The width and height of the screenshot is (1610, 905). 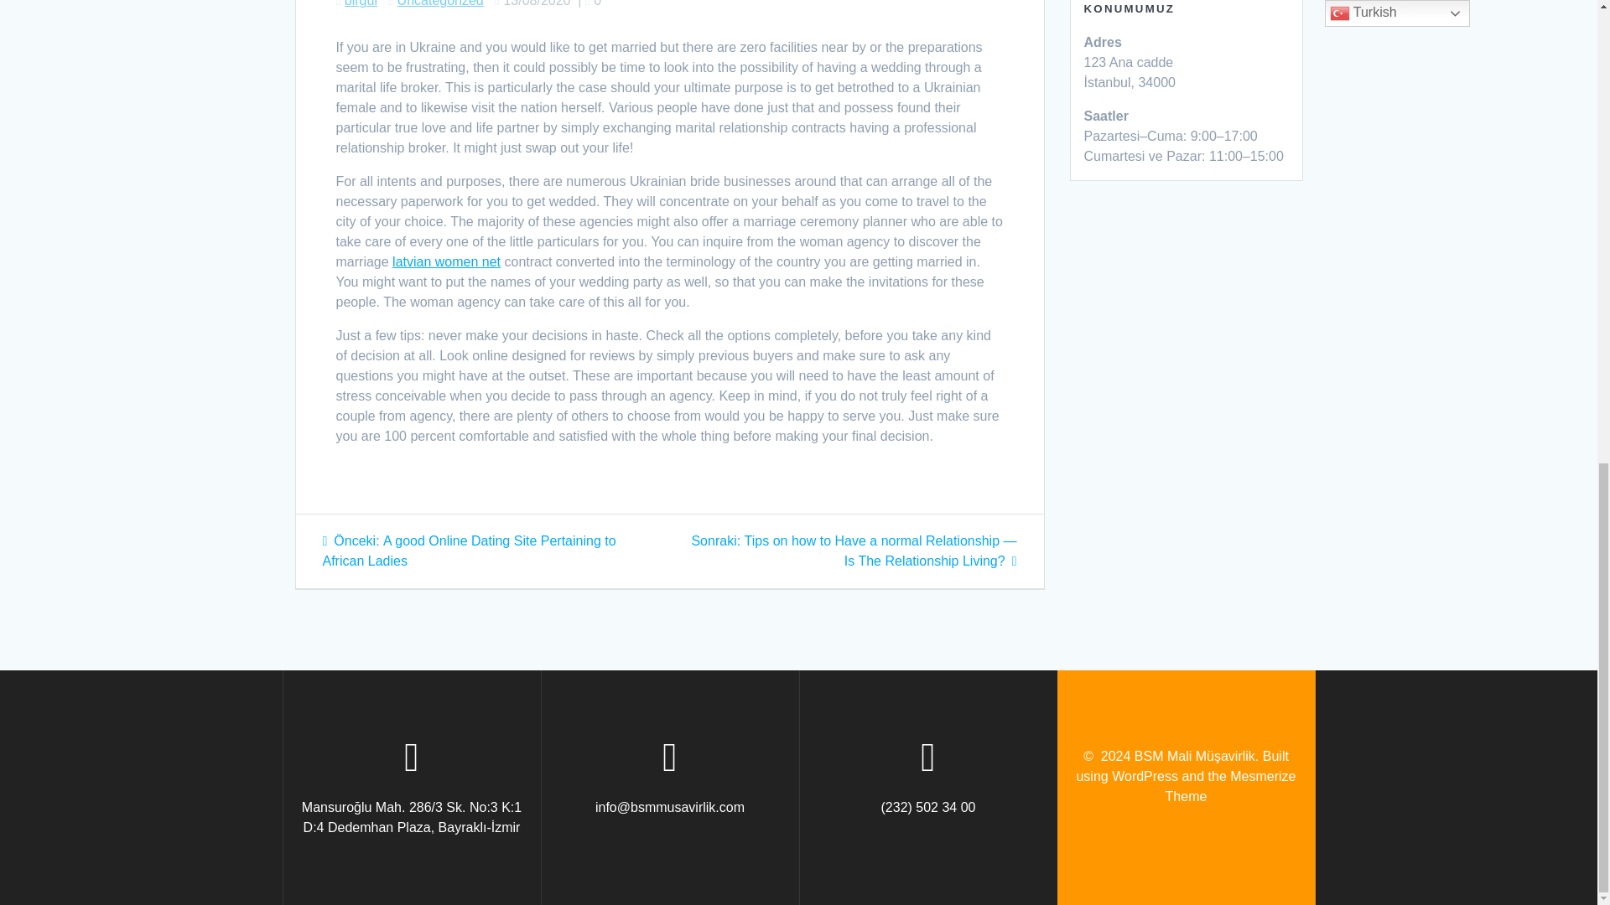 I want to click on birgul, so click(x=361, y=3).